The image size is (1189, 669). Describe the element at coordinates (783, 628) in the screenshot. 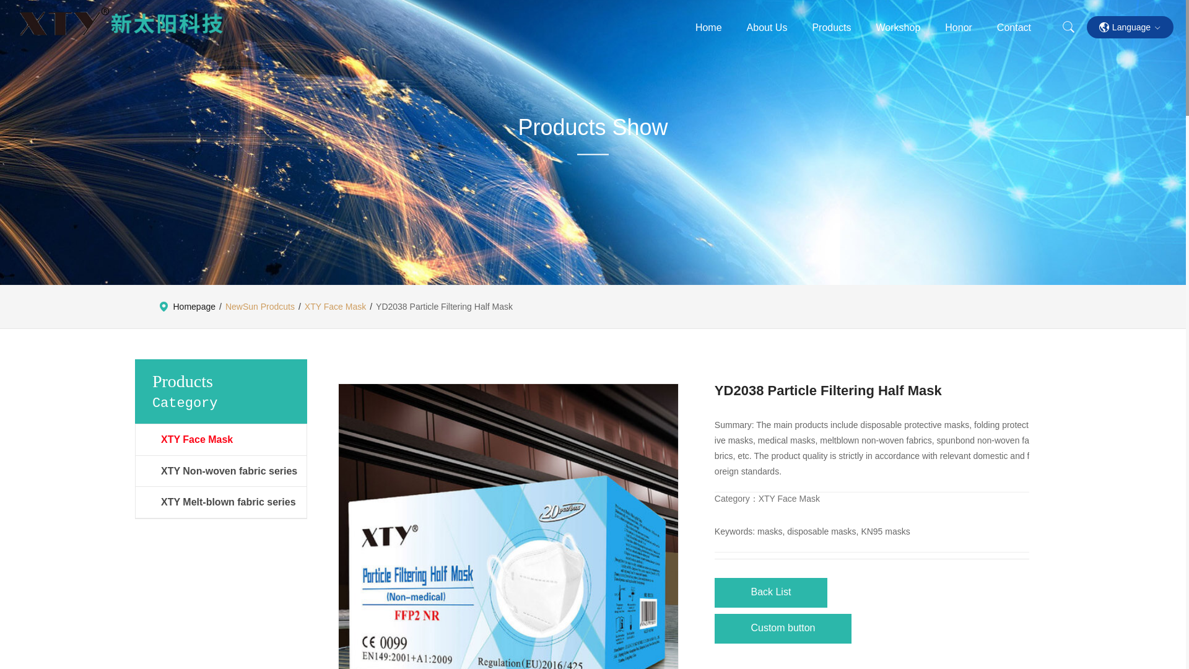

I see `Custom button` at that location.